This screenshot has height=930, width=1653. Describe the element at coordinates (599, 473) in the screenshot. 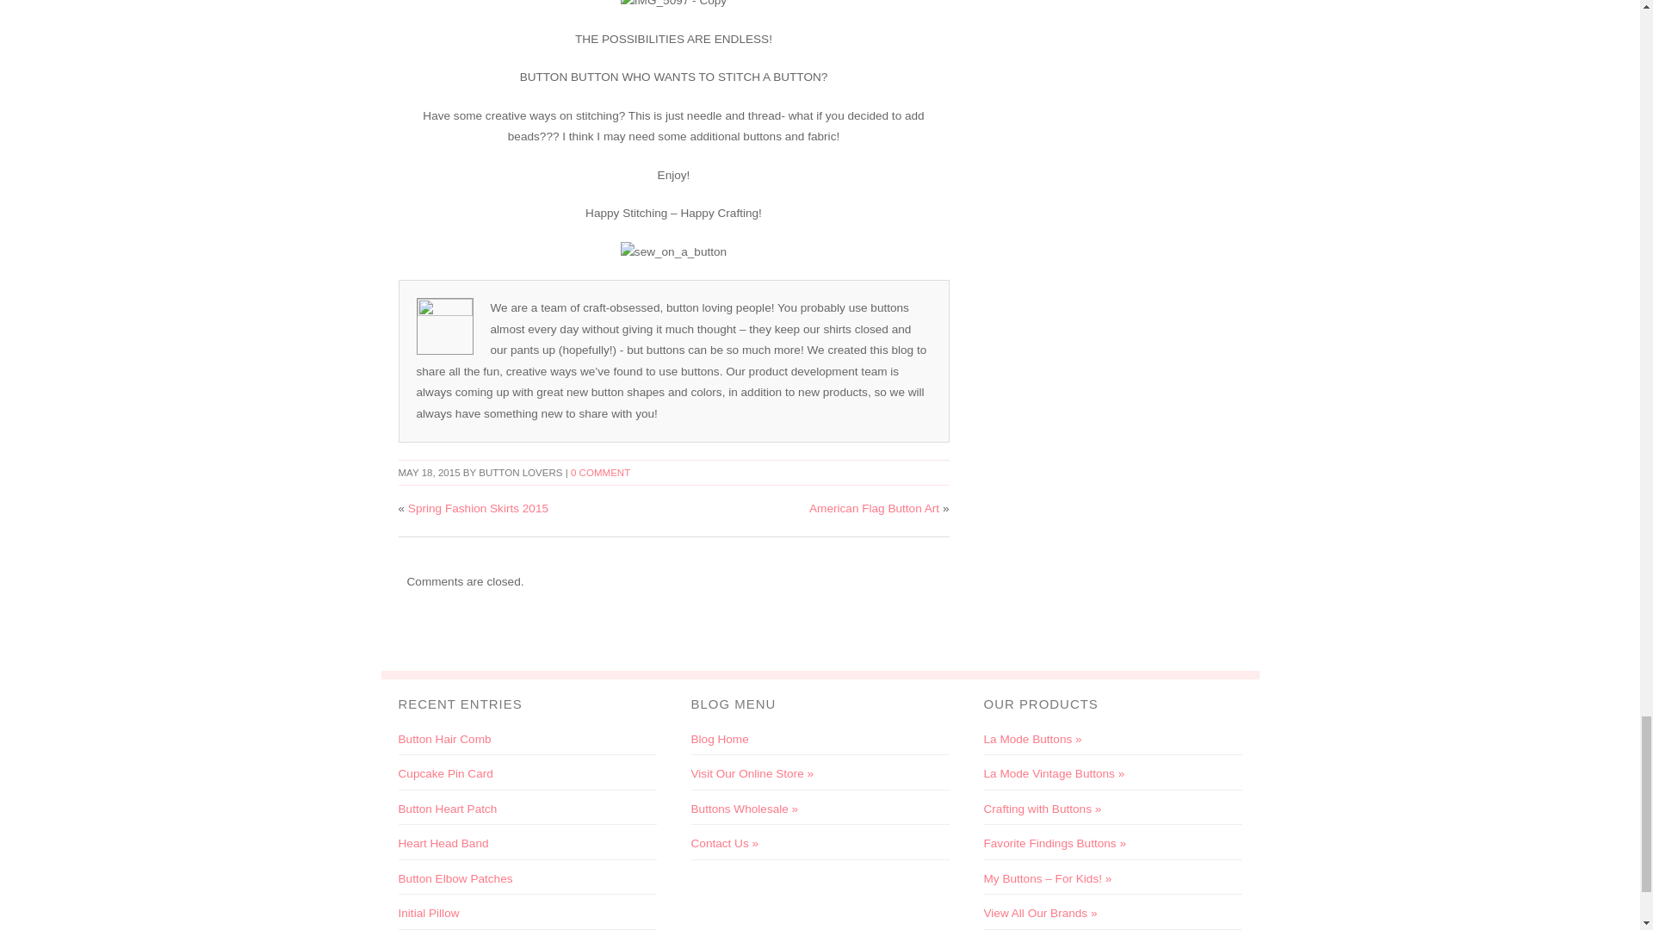

I see `0 COMMENT` at that location.